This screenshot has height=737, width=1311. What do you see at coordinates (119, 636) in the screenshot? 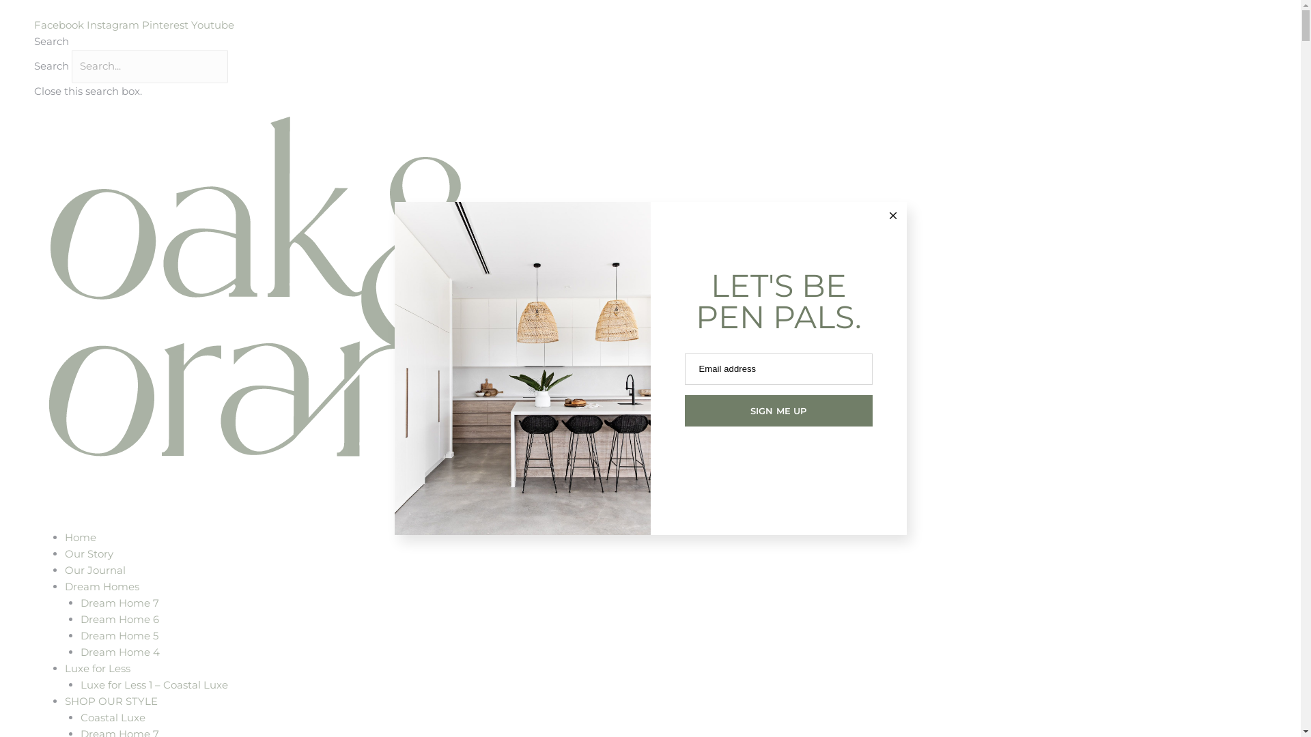
I see `Dream Home 5` at bounding box center [119, 636].